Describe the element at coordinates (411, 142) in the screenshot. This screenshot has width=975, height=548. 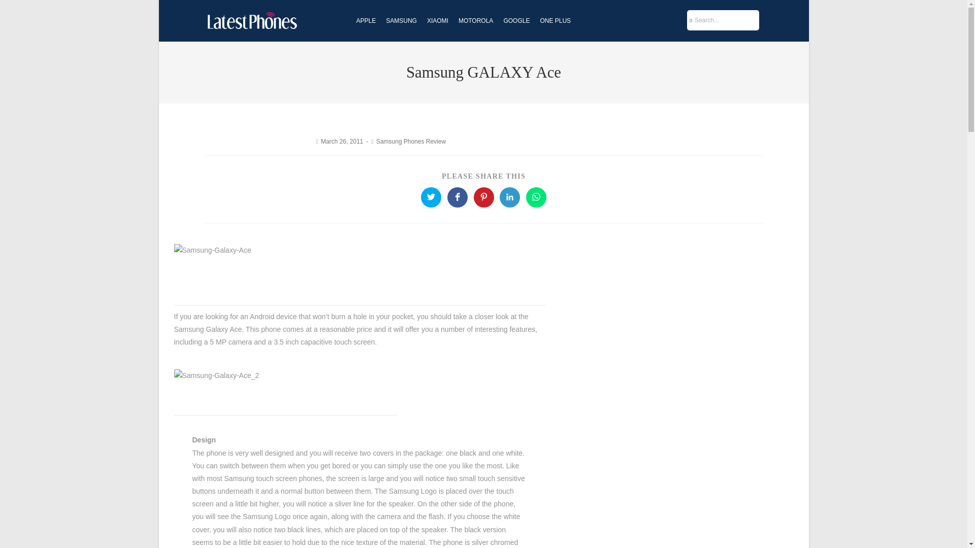
I see `Samsung Phones Review` at that location.